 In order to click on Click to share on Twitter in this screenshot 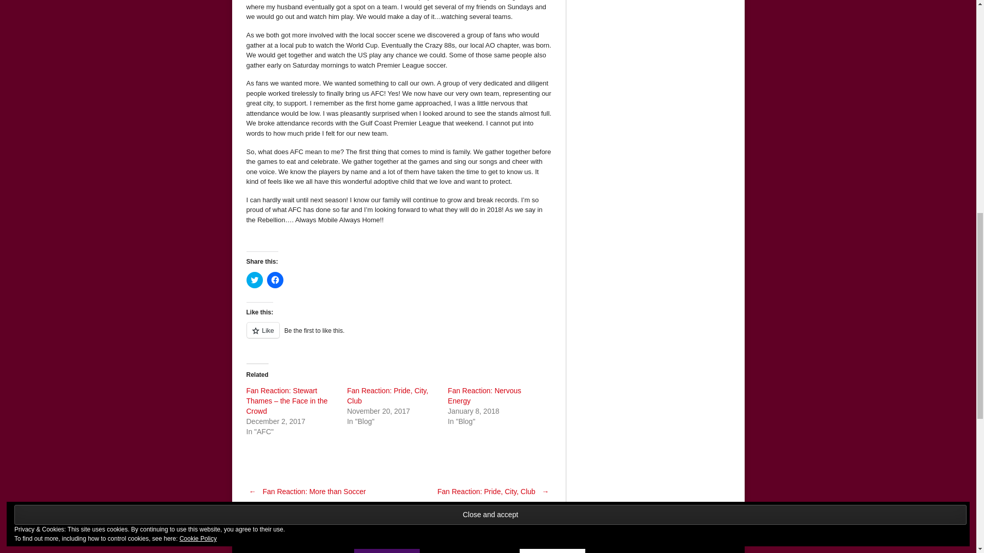, I will do `click(254, 280)`.